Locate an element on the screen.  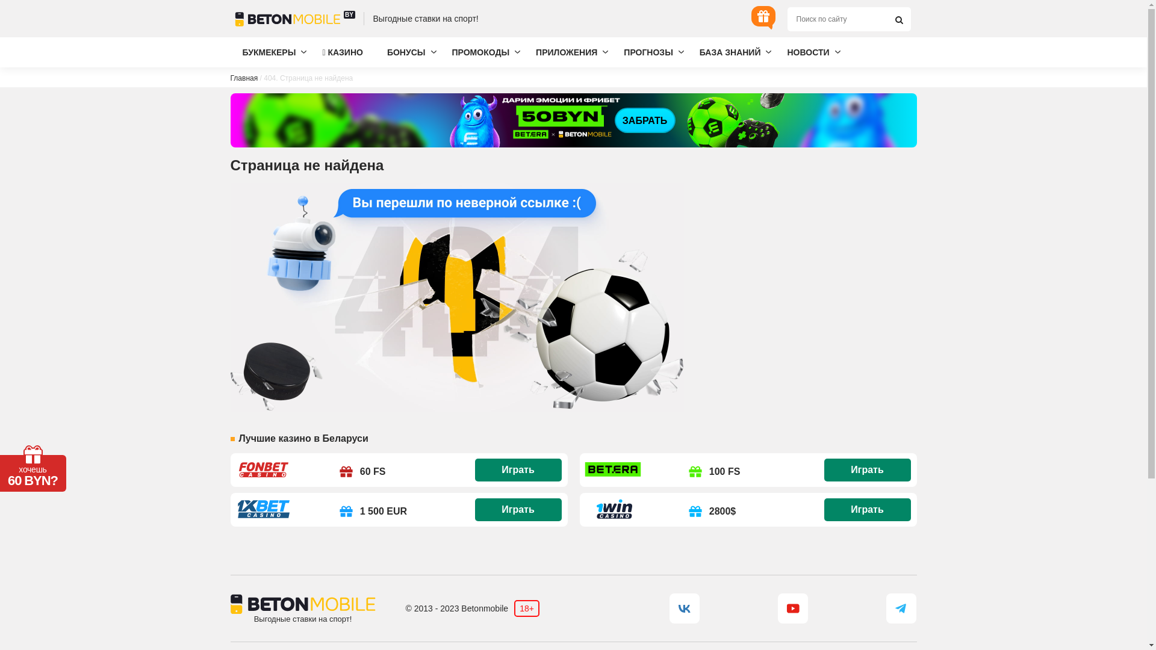
100 FS is located at coordinates (712, 472).